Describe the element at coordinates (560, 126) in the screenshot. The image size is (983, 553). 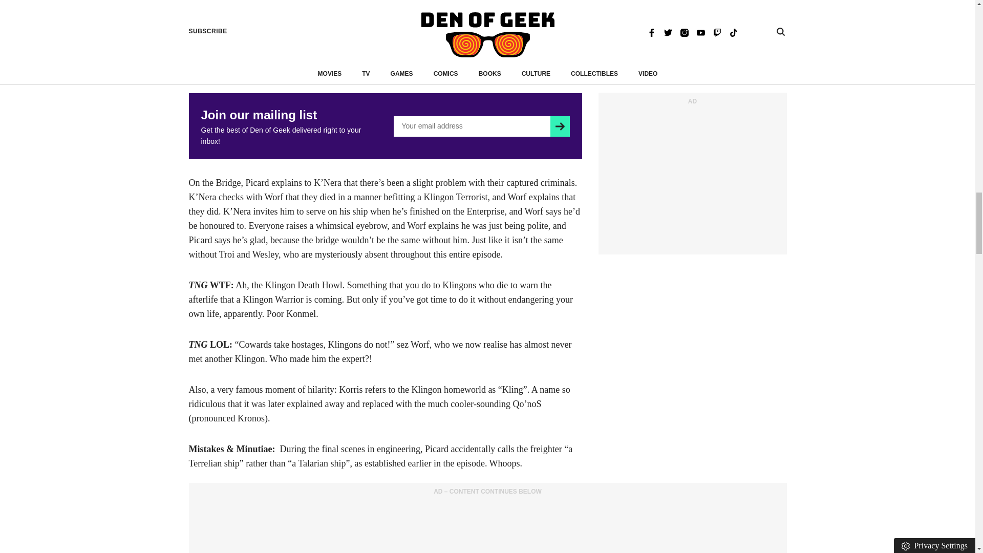
I see `Subscribe` at that location.